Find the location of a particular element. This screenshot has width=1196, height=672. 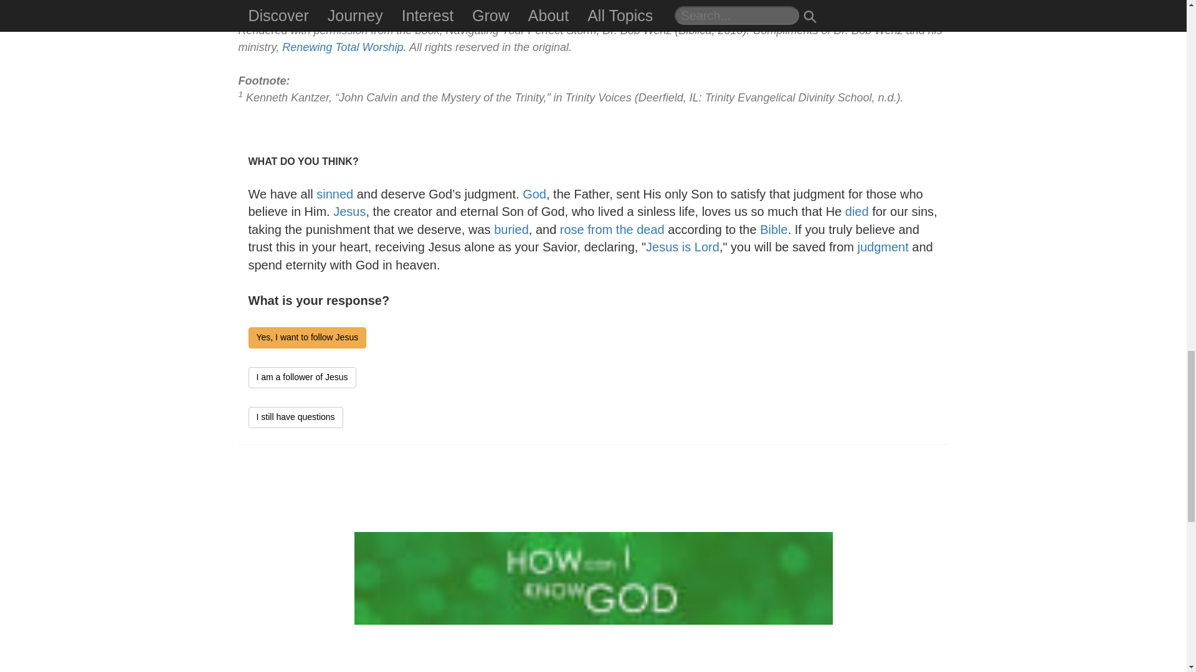

sinned is located at coordinates (335, 194).